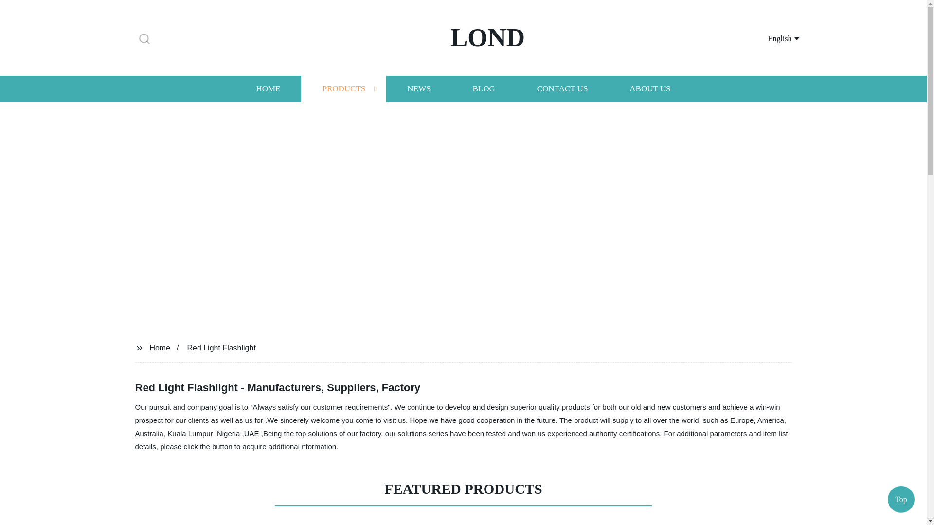 The image size is (934, 525). What do you see at coordinates (160, 347) in the screenshot?
I see `Home` at bounding box center [160, 347].